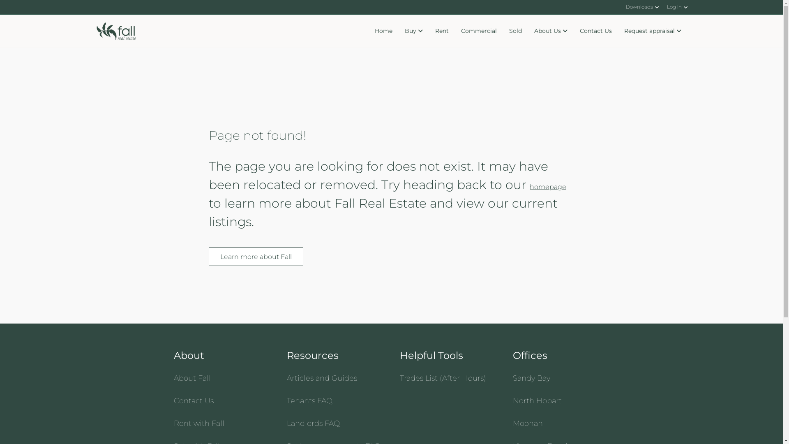 This screenshot has height=444, width=789. Describe the element at coordinates (551, 31) in the screenshot. I see `About Us` at that location.